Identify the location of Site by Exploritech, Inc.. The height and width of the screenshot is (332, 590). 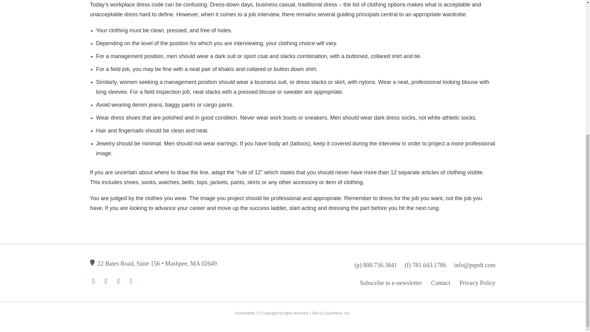
(331, 313).